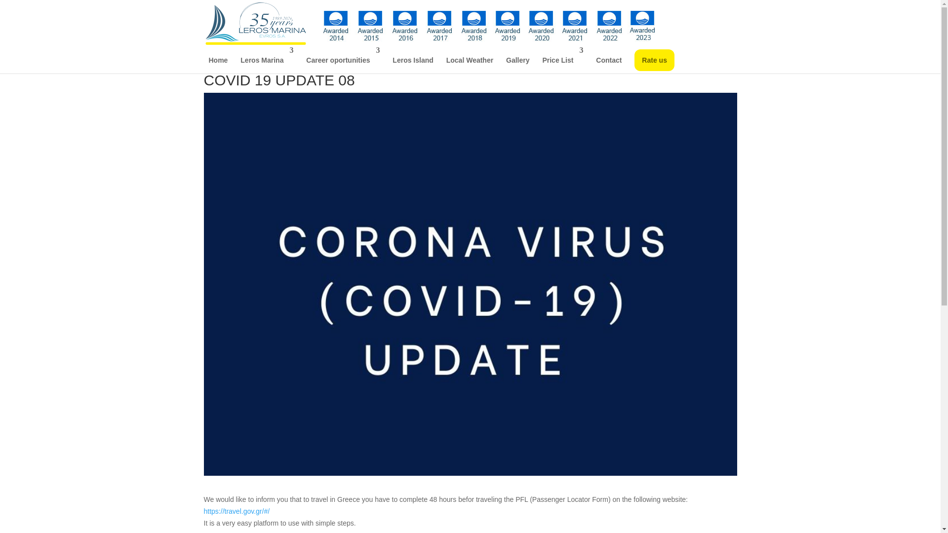 The height and width of the screenshot is (533, 948). What do you see at coordinates (413, 60) in the screenshot?
I see `Leros Island` at bounding box center [413, 60].